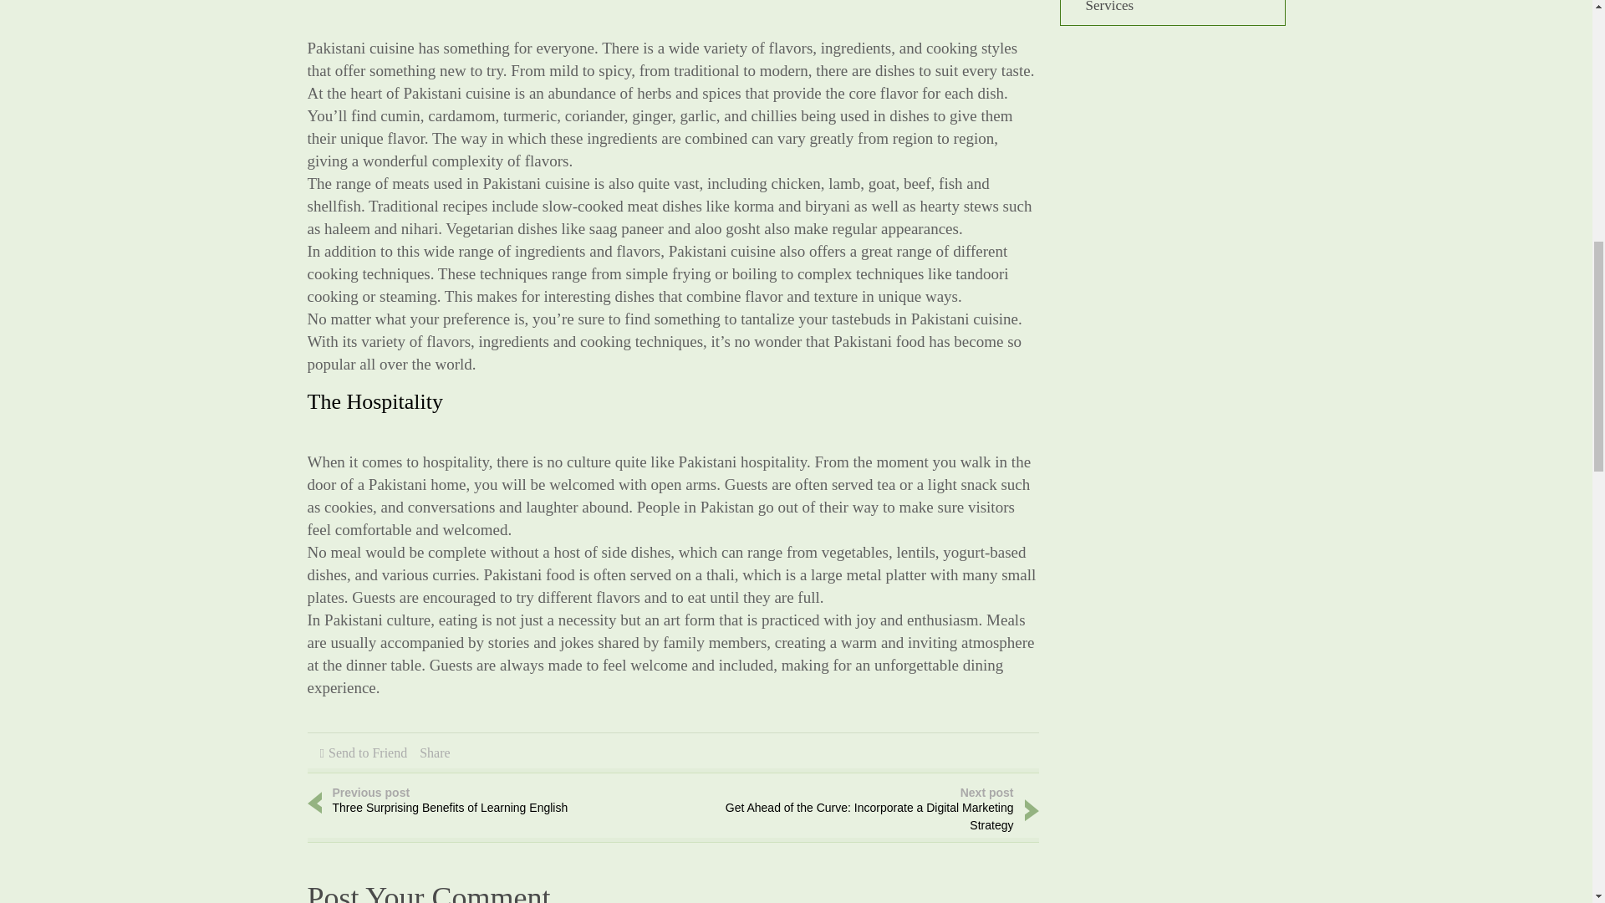 This screenshot has height=903, width=1605. I want to click on Send to Friend, so click(466, 802).